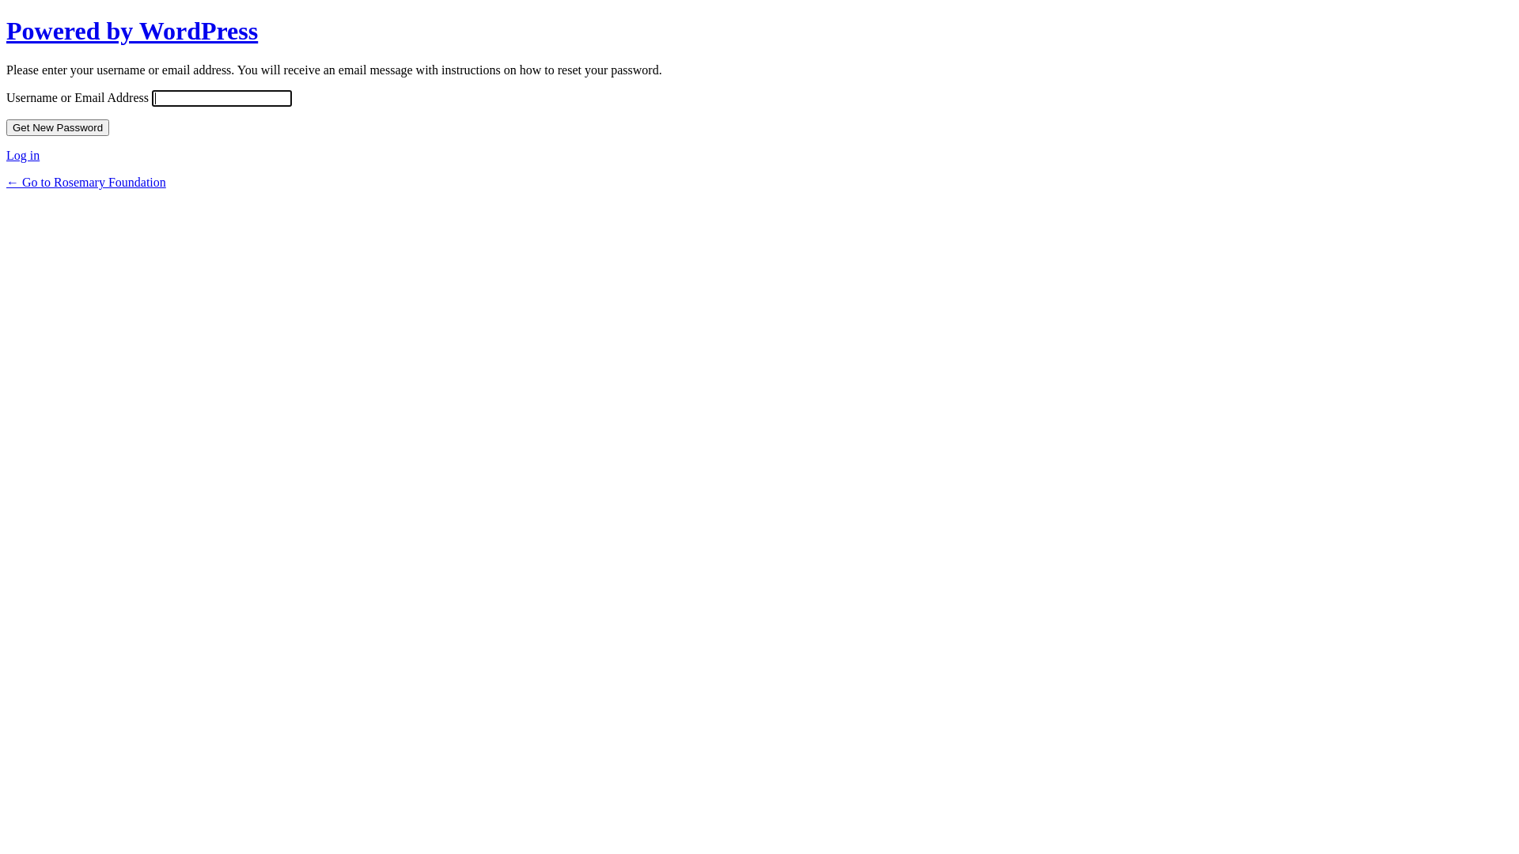 This screenshot has height=854, width=1519. What do you see at coordinates (132, 31) in the screenshot?
I see `Powered by WordPress` at bounding box center [132, 31].